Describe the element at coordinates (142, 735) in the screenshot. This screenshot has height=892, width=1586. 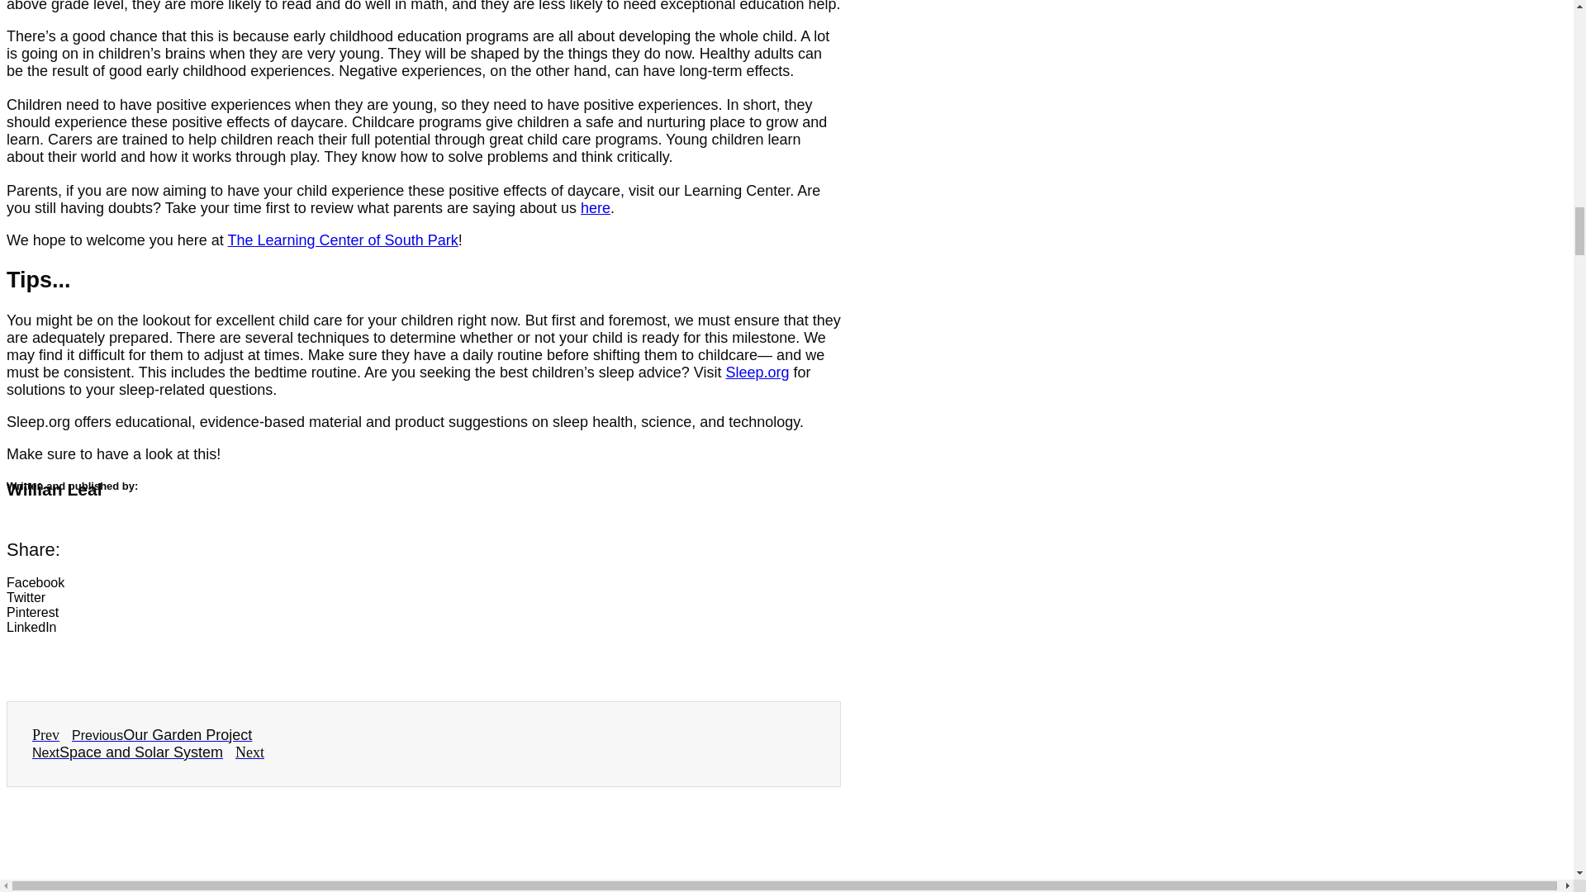
I see `PrevPreviousOur Garden Project` at that location.